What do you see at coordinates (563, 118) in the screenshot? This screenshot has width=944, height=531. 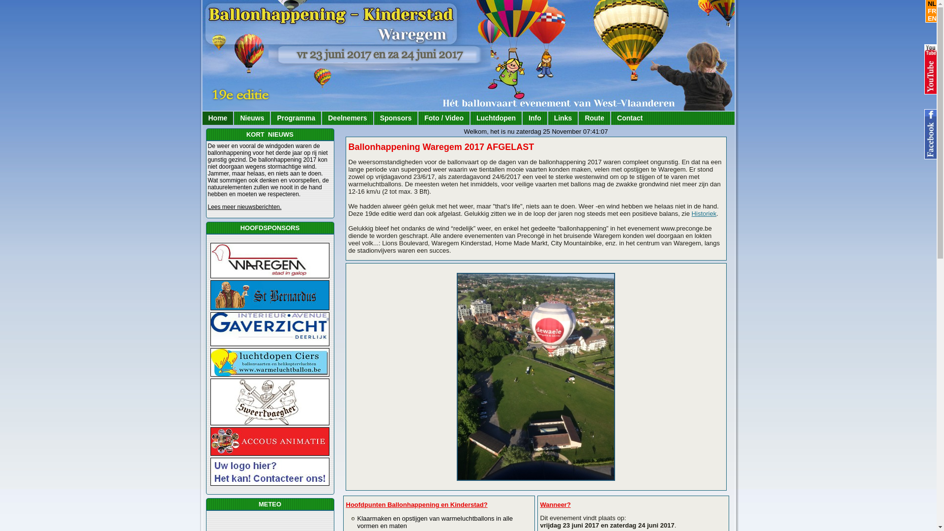 I see `Links` at bounding box center [563, 118].